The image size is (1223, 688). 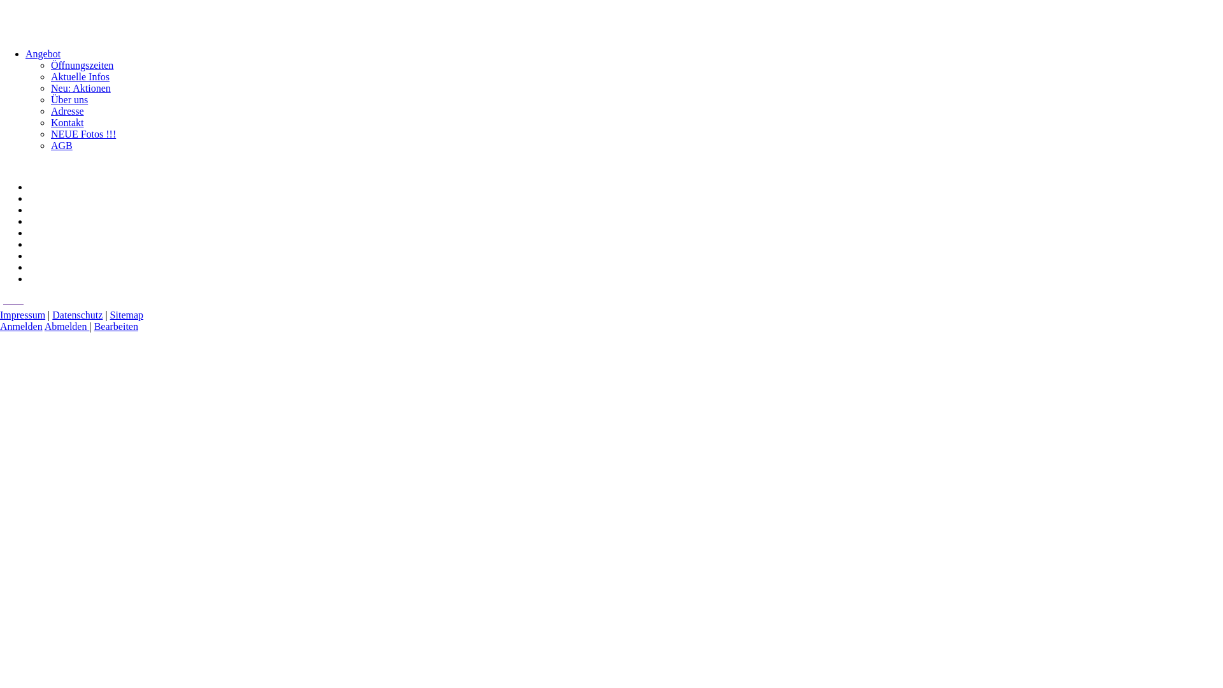 What do you see at coordinates (43, 54) in the screenshot?
I see `Angebot` at bounding box center [43, 54].